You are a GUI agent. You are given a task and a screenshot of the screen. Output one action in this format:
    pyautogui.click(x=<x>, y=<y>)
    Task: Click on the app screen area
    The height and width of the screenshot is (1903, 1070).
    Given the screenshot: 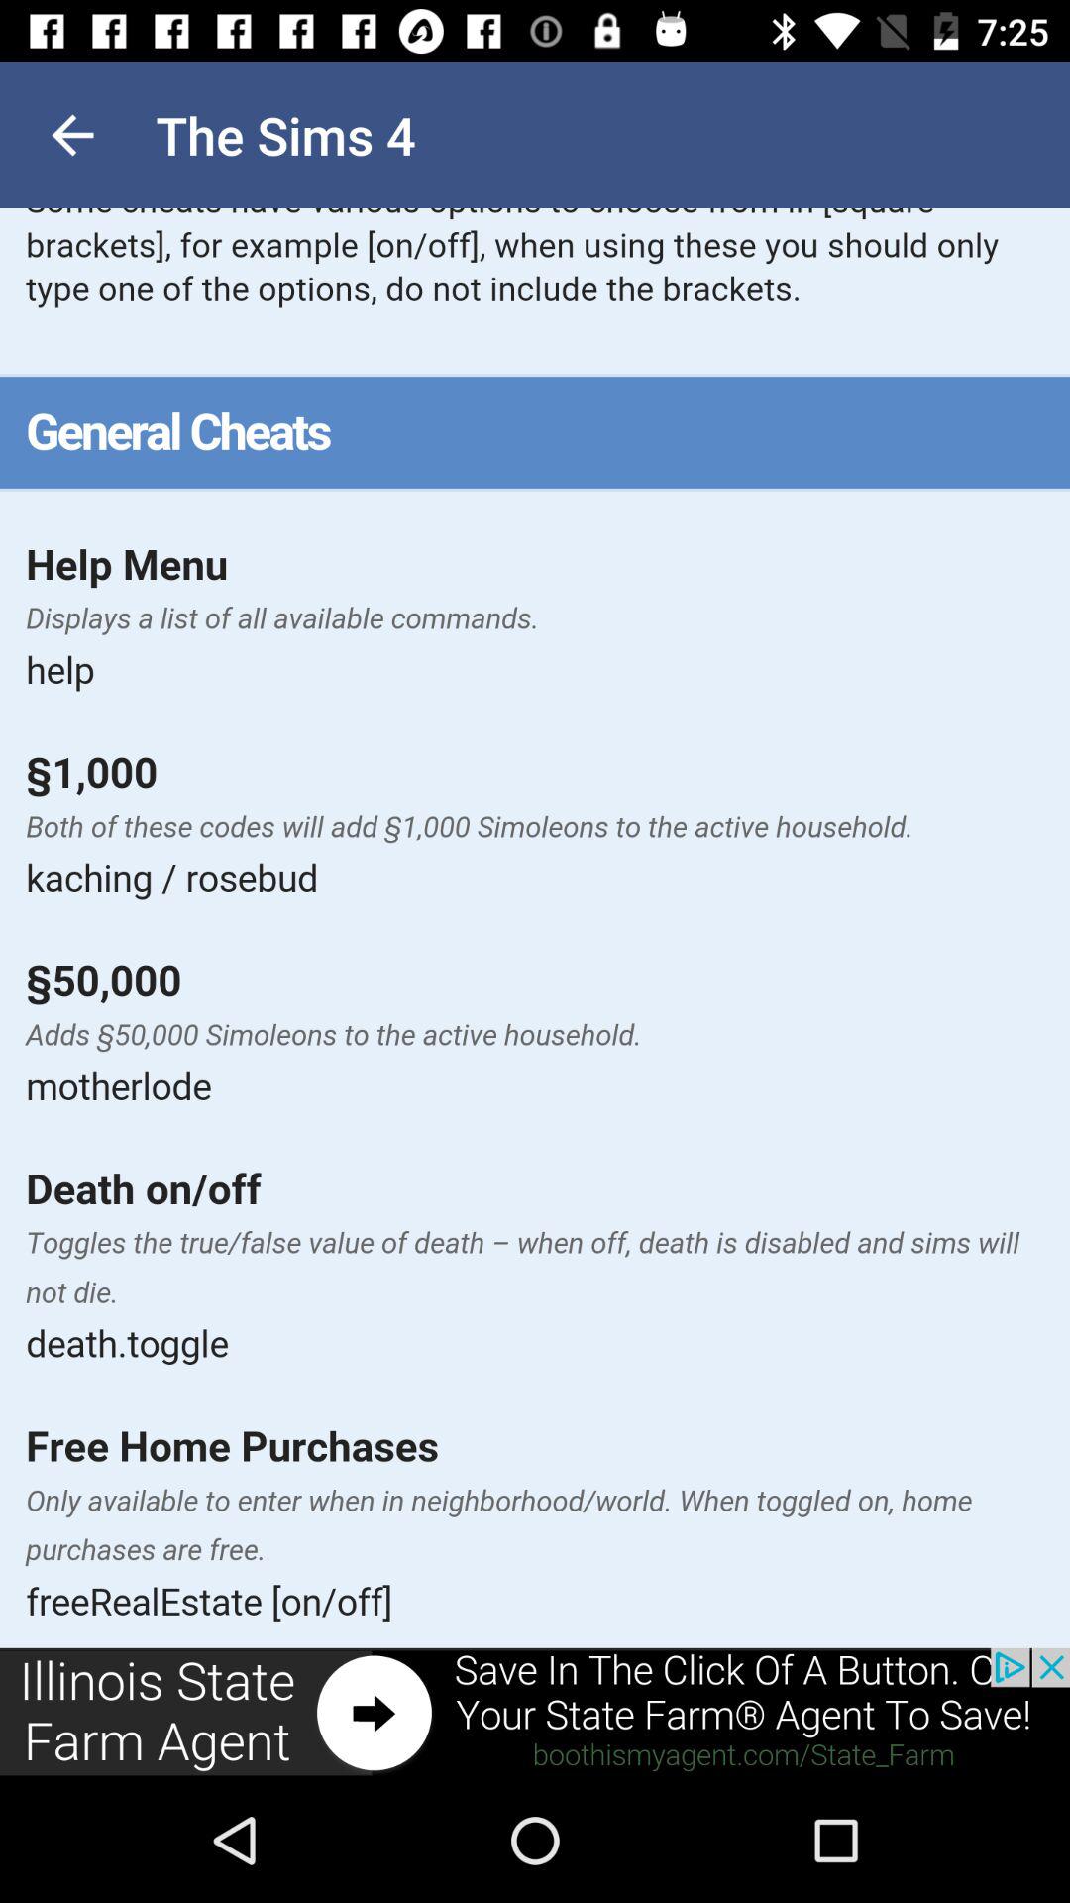 What is the action you would take?
    pyautogui.click(x=535, y=928)
    